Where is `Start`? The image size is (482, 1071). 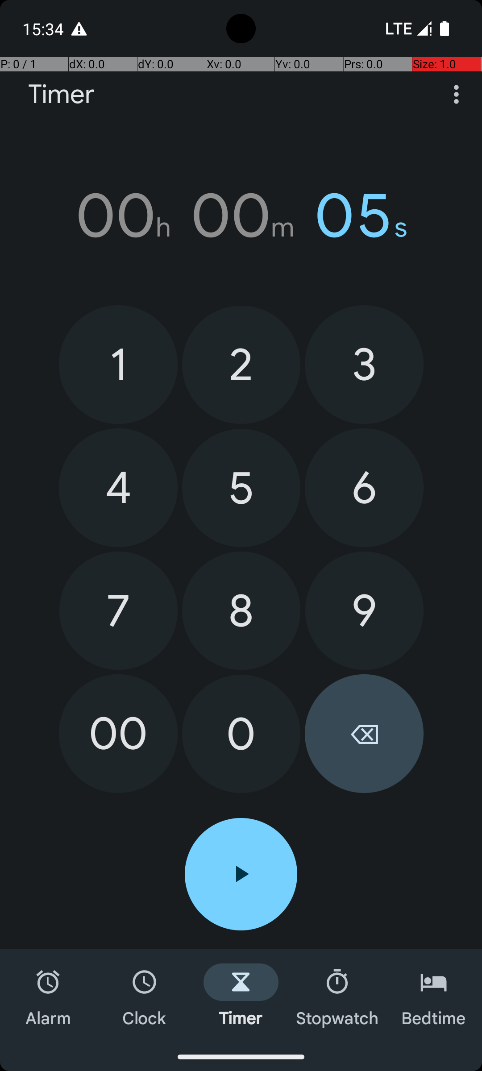
Start is located at coordinates (241, 874).